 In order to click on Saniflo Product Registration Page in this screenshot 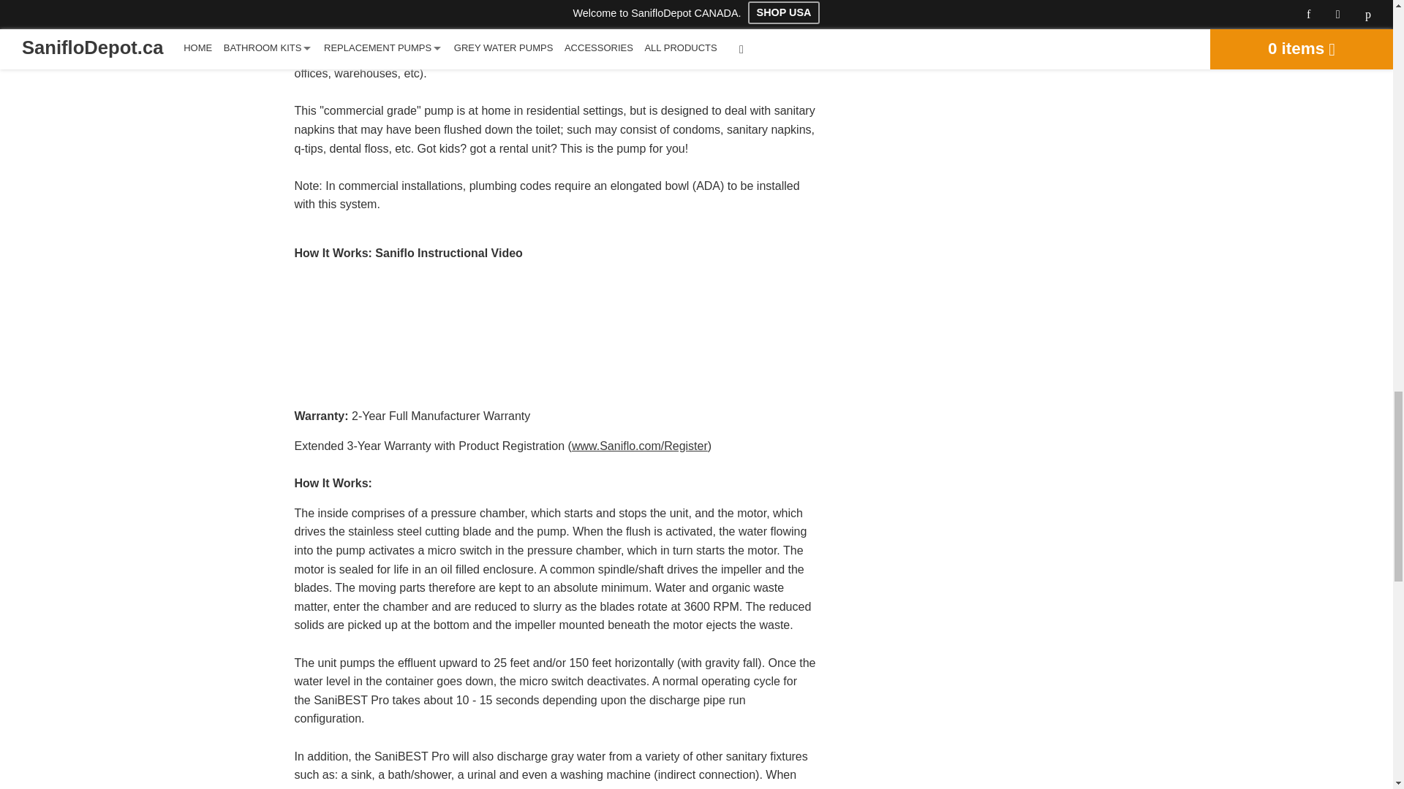, I will do `click(639, 446)`.